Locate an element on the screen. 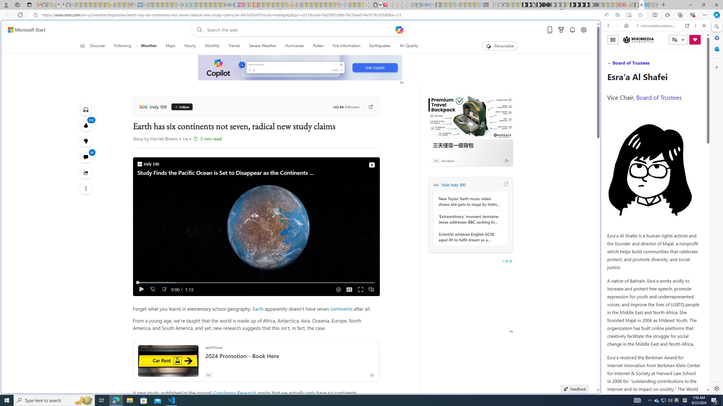 The width and height of the screenshot is (723, 406). Kinda Frugal - MSN - Sleeping is located at coordinates (323, 5).